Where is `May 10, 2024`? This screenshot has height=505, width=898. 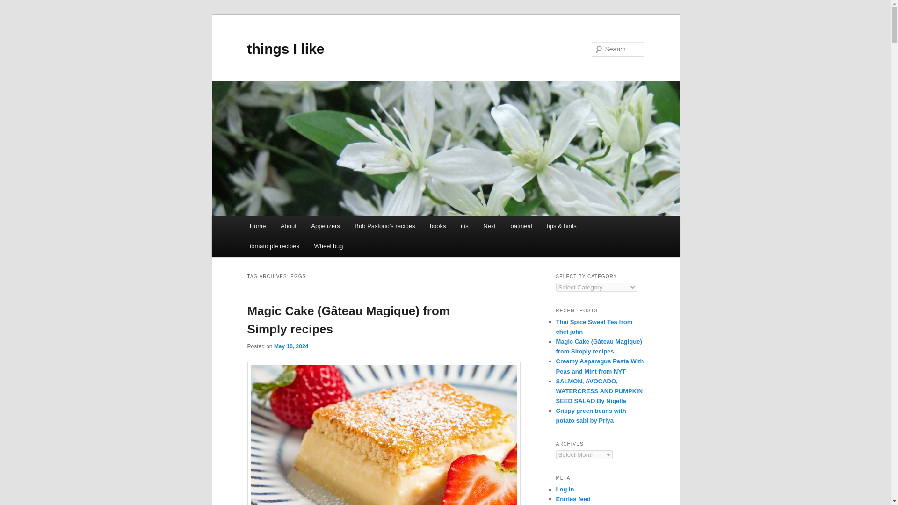 May 10, 2024 is located at coordinates (291, 346).